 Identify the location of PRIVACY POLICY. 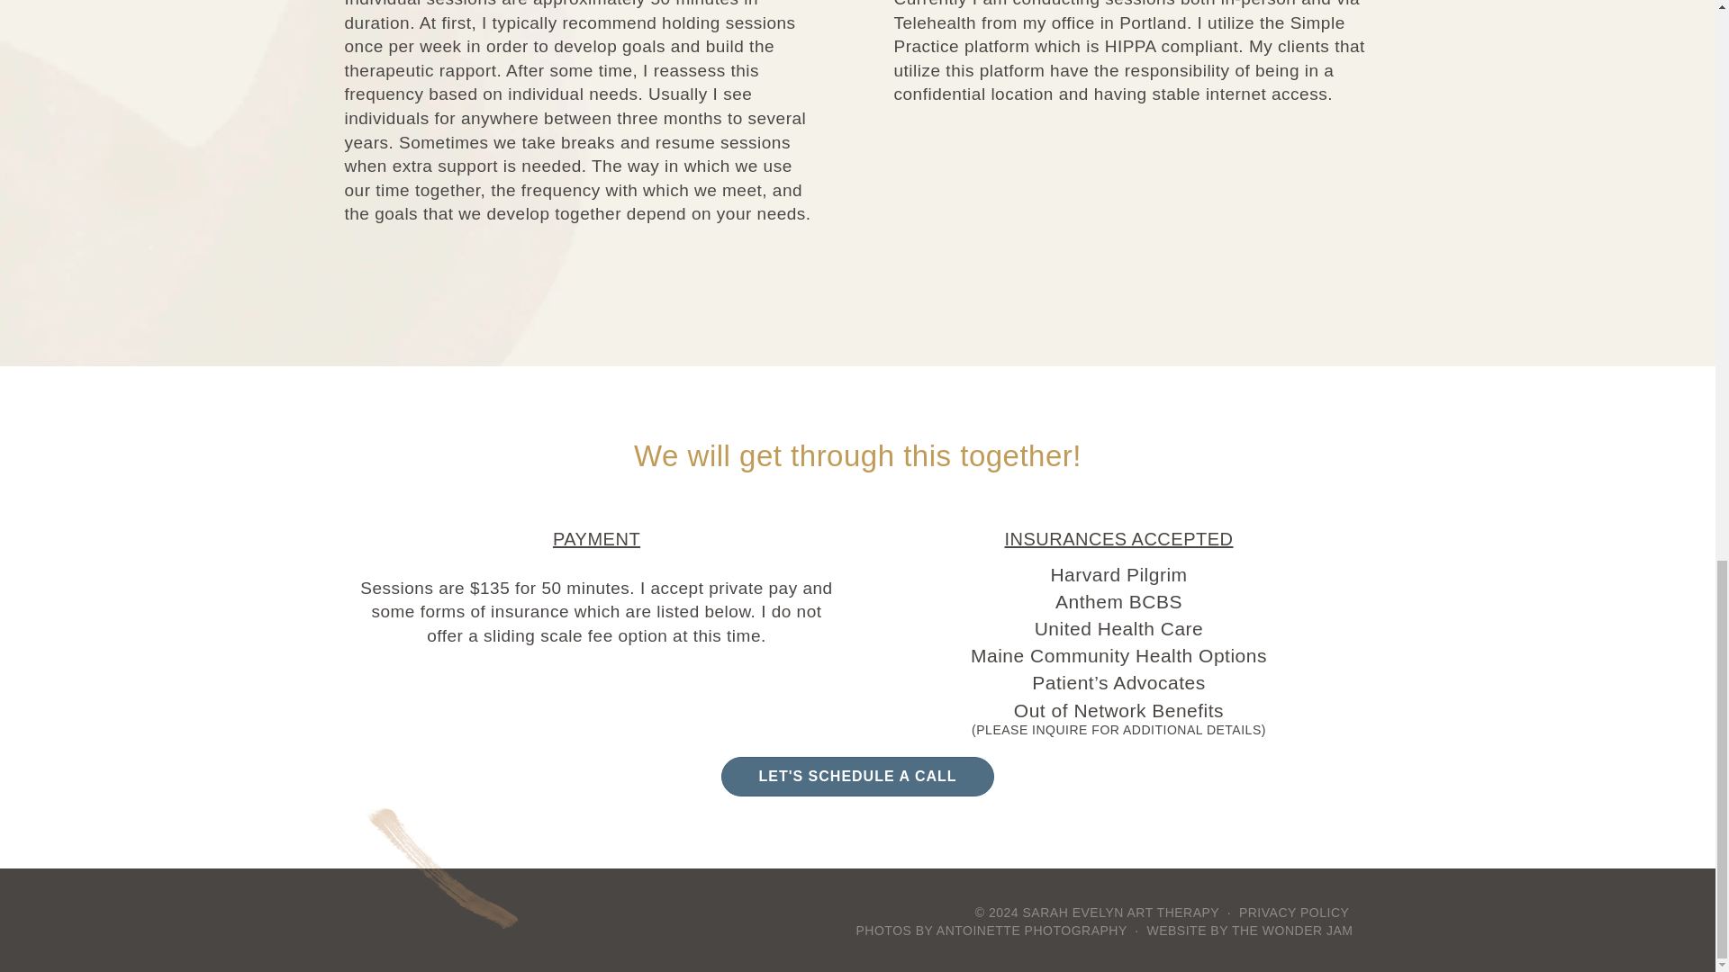
(1293, 912).